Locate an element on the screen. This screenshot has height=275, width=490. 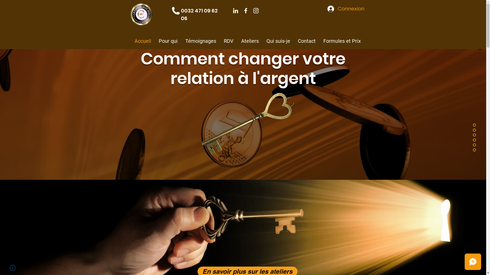
Ateliers is located at coordinates (250, 41).